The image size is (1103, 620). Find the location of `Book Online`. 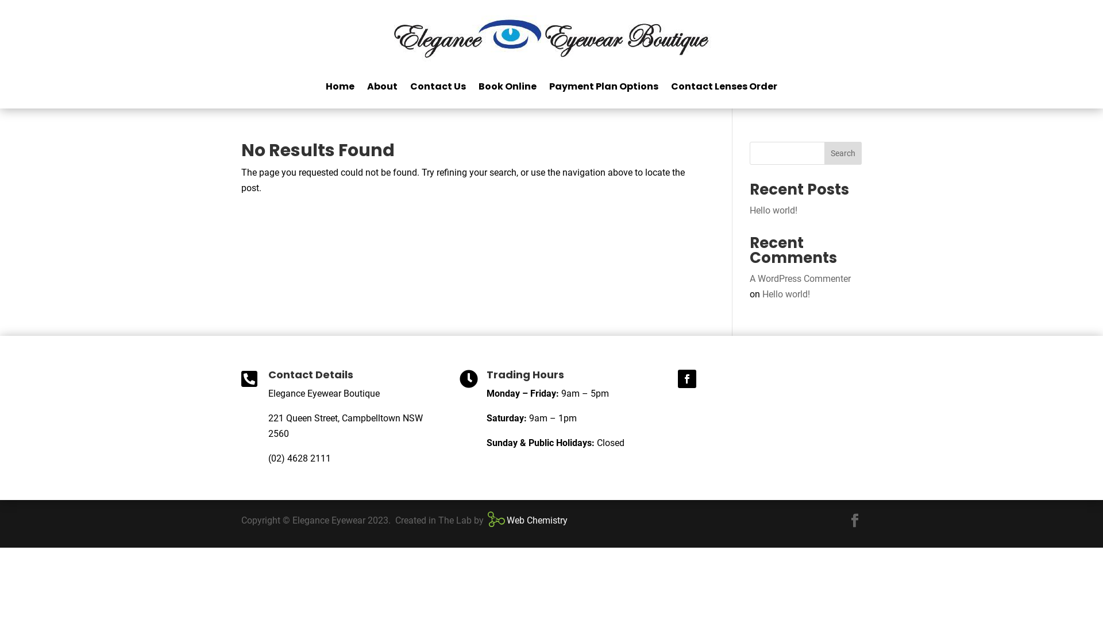

Book Online is located at coordinates (508, 87).